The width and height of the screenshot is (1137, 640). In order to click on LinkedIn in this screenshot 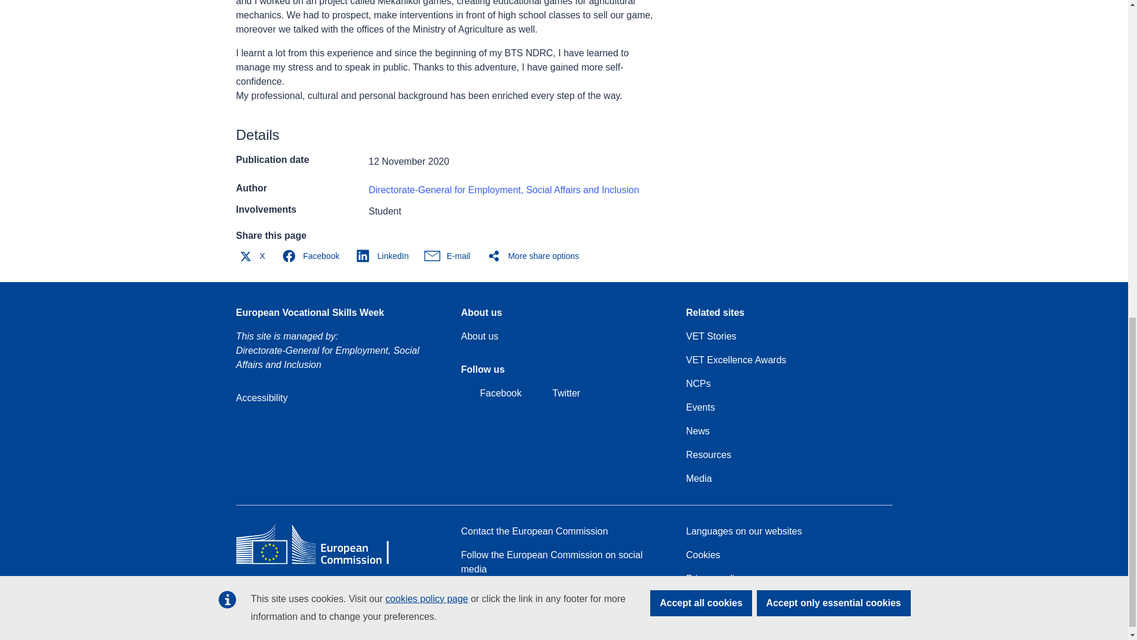, I will do `click(385, 256)`.